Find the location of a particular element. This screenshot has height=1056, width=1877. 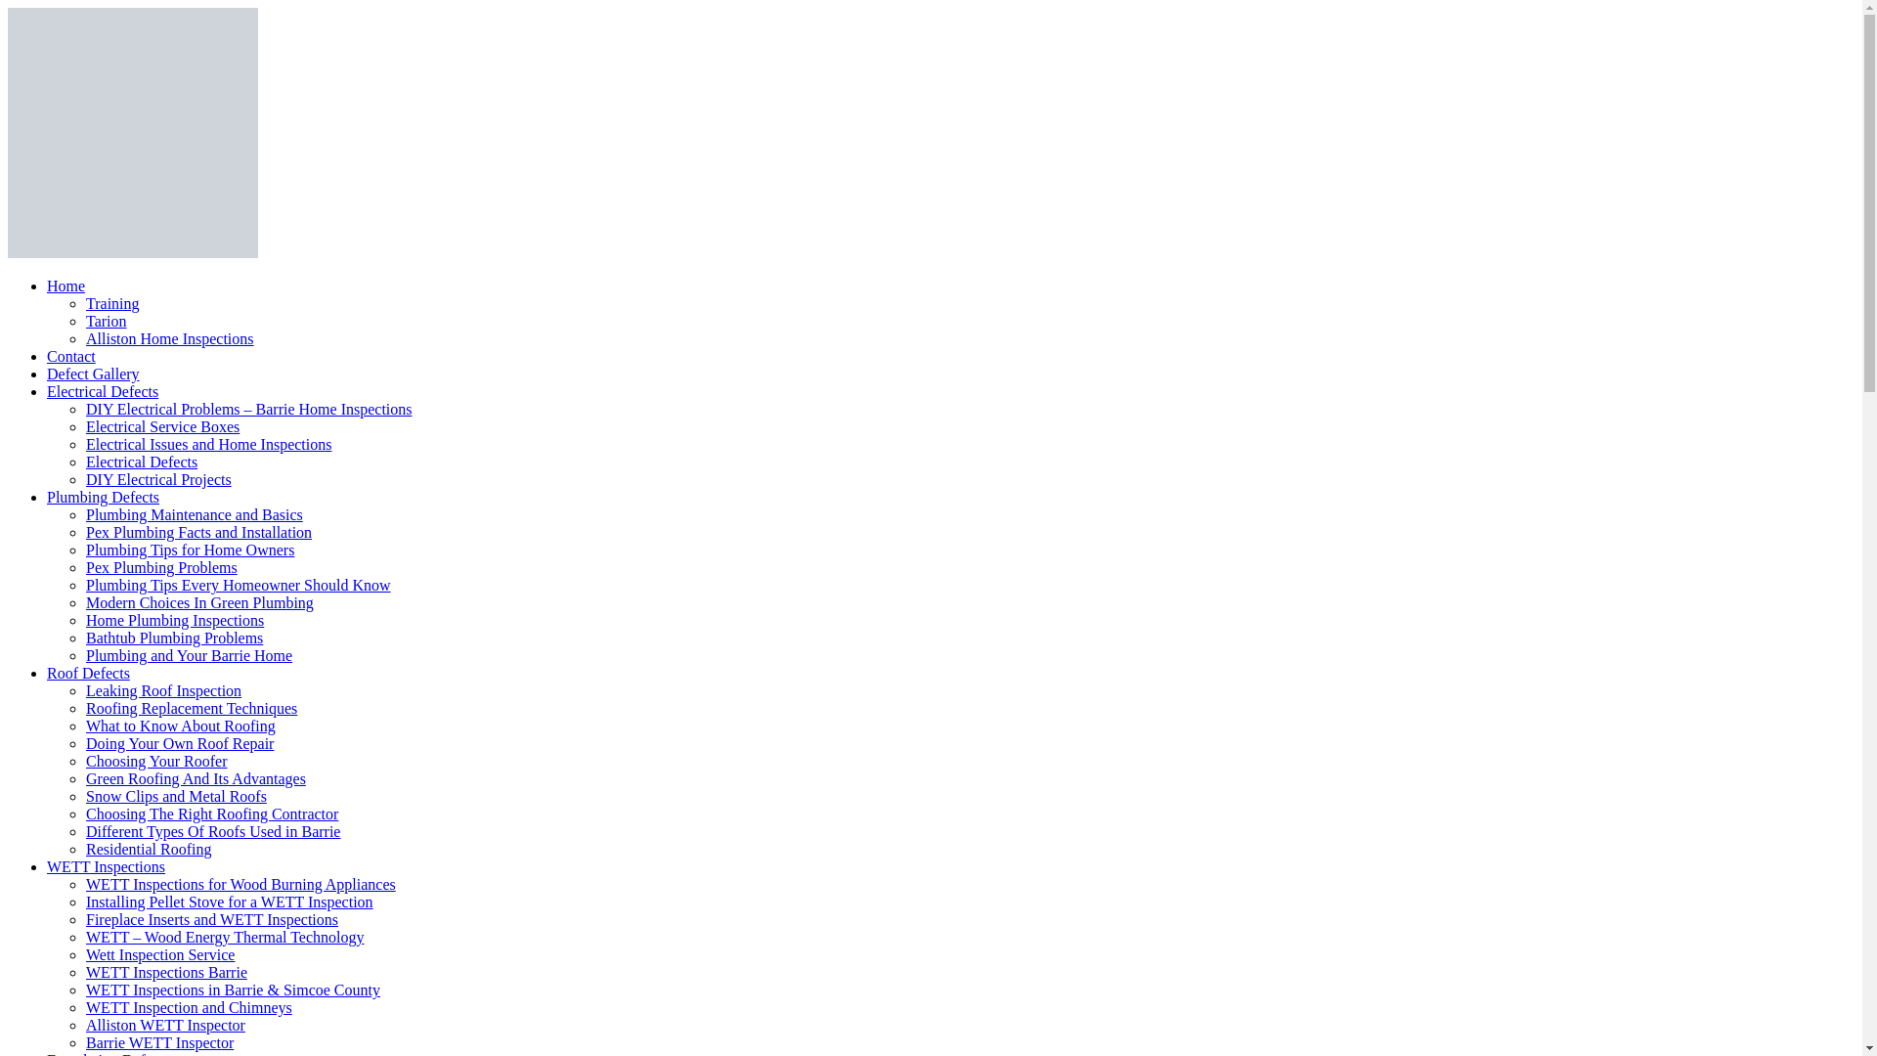

Electrical Service Boxes is located at coordinates (162, 426).